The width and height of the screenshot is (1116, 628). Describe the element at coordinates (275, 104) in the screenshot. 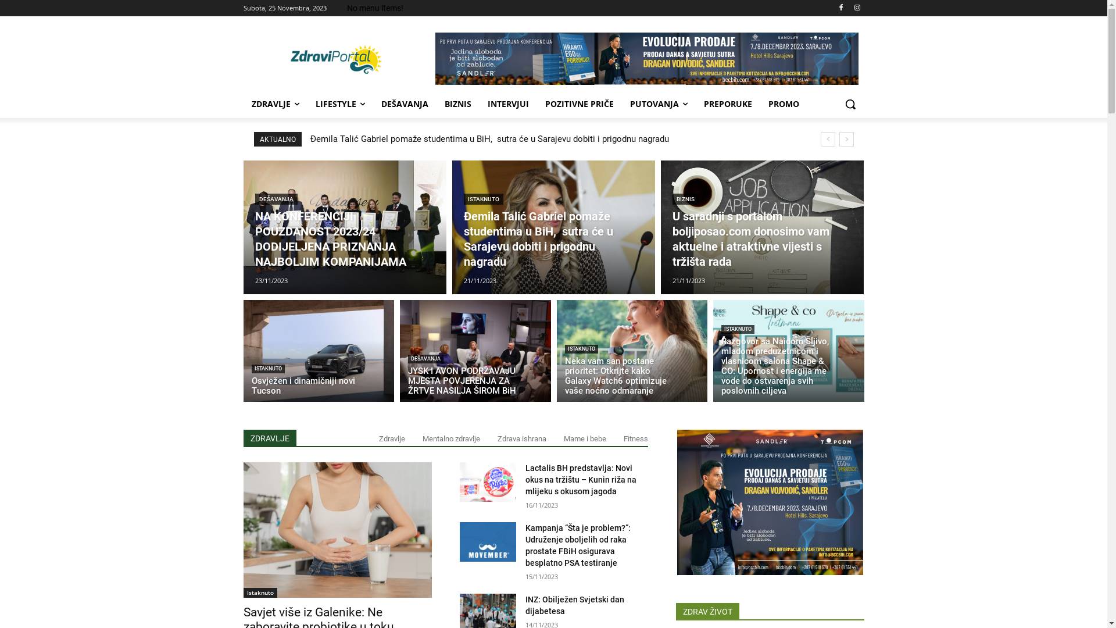

I see `ZDRAVLJE` at that location.